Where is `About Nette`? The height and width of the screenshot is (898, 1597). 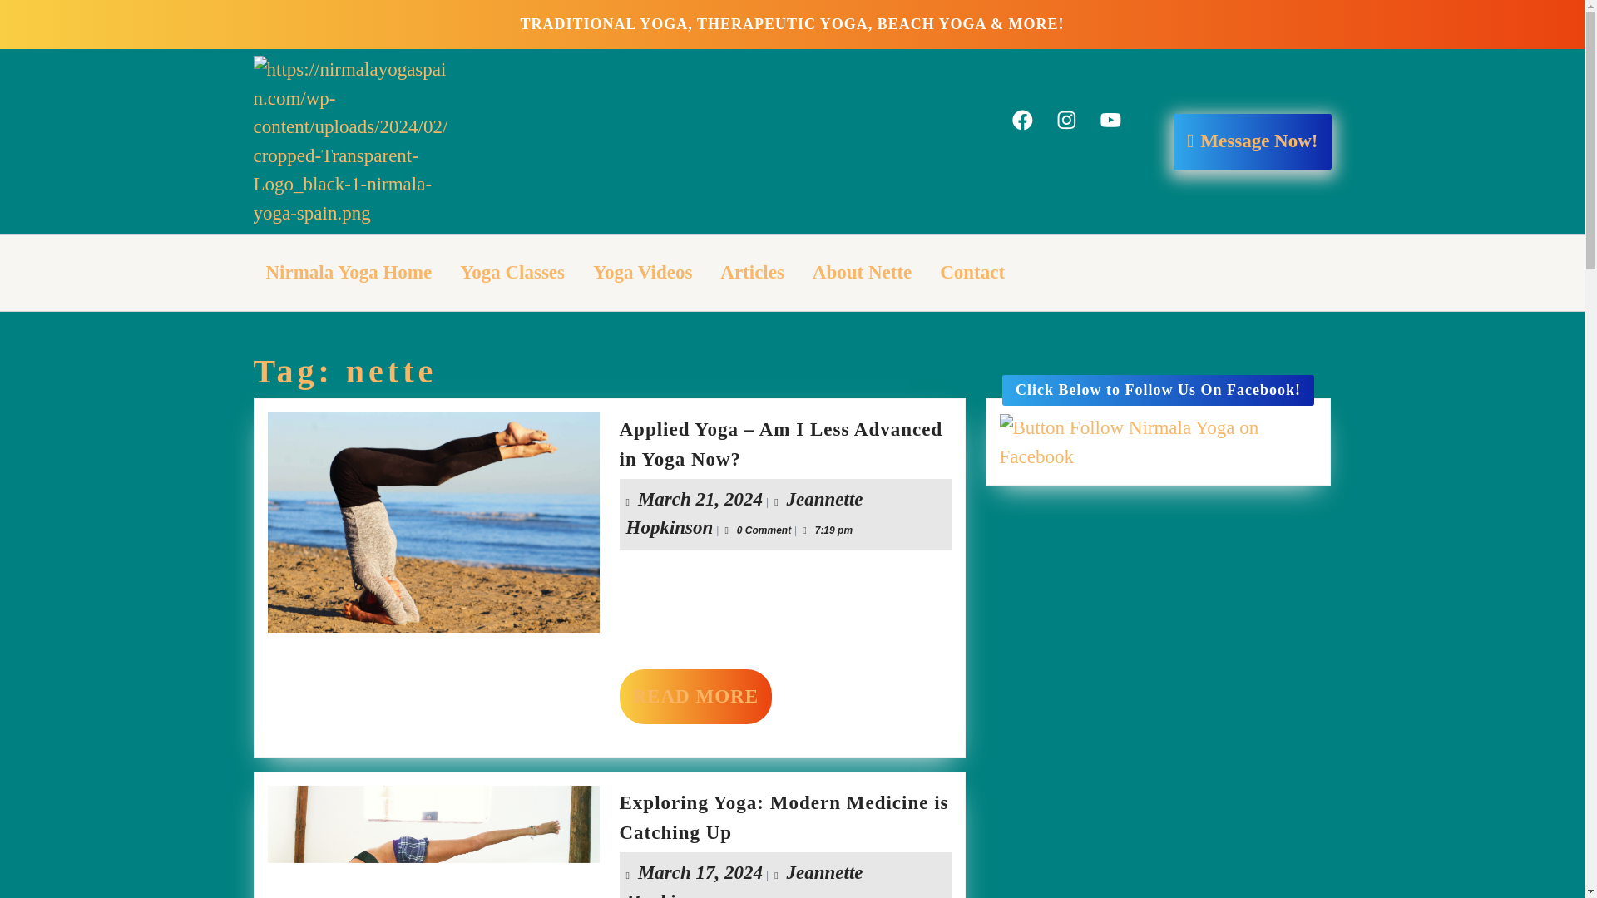 About Nette is located at coordinates (744, 880).